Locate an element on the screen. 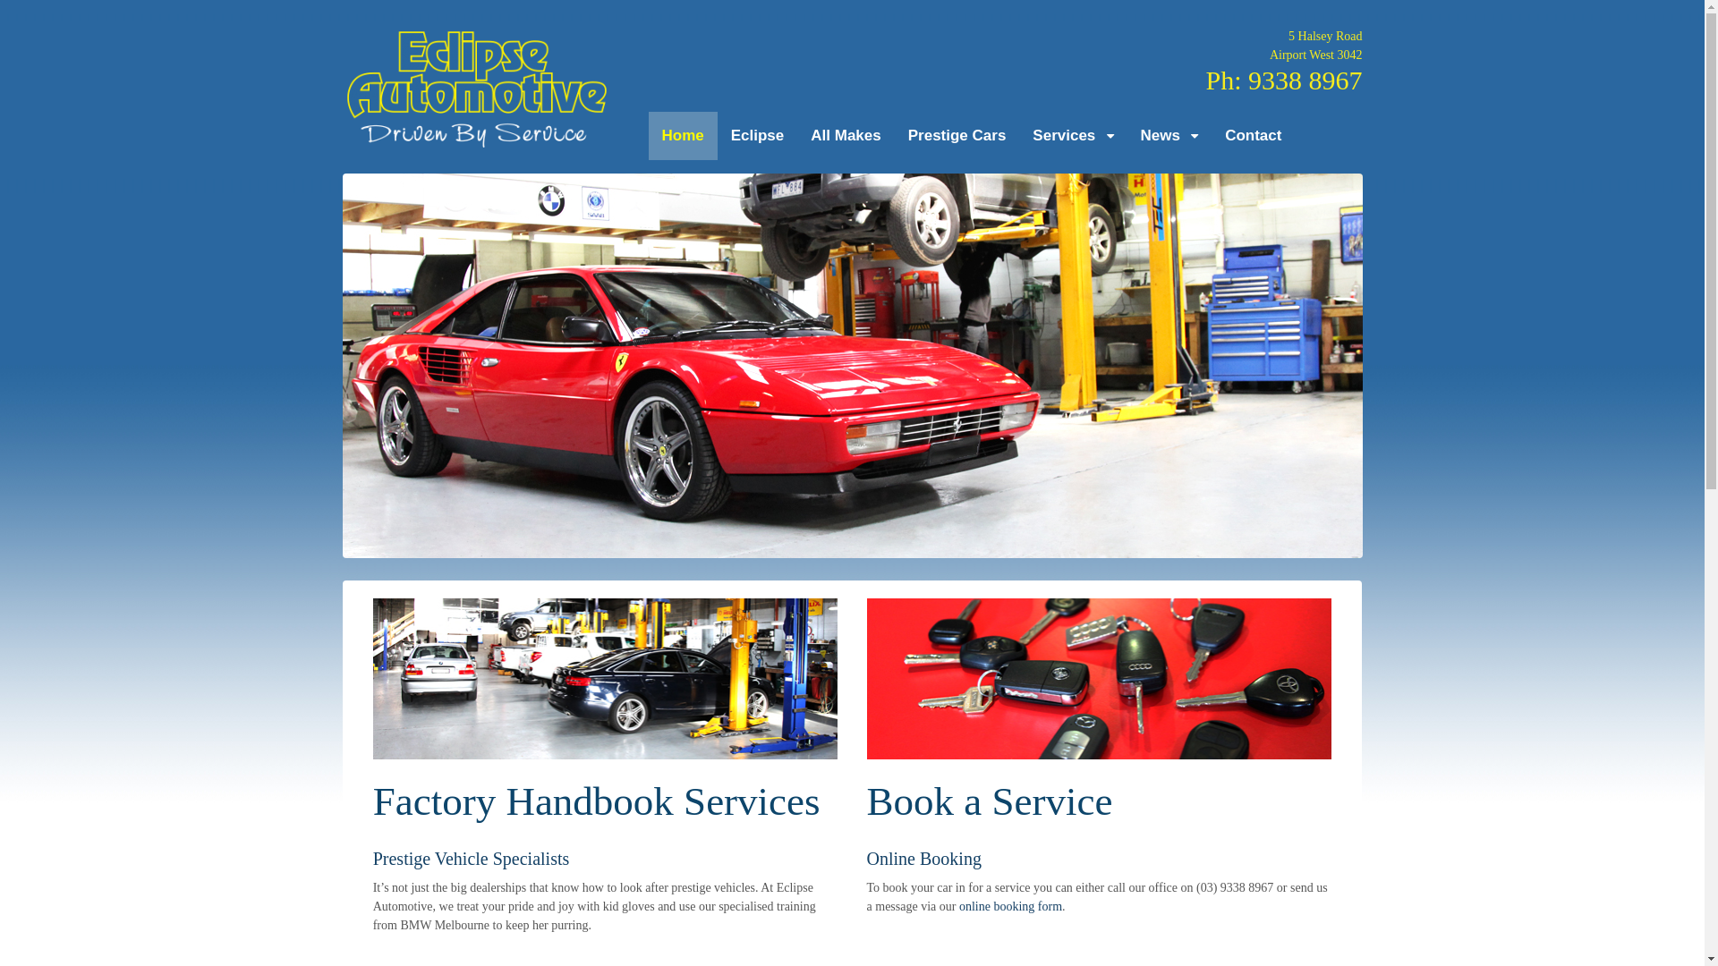 The image size is (1718, 966). News is located at coordinates (1170, 136).